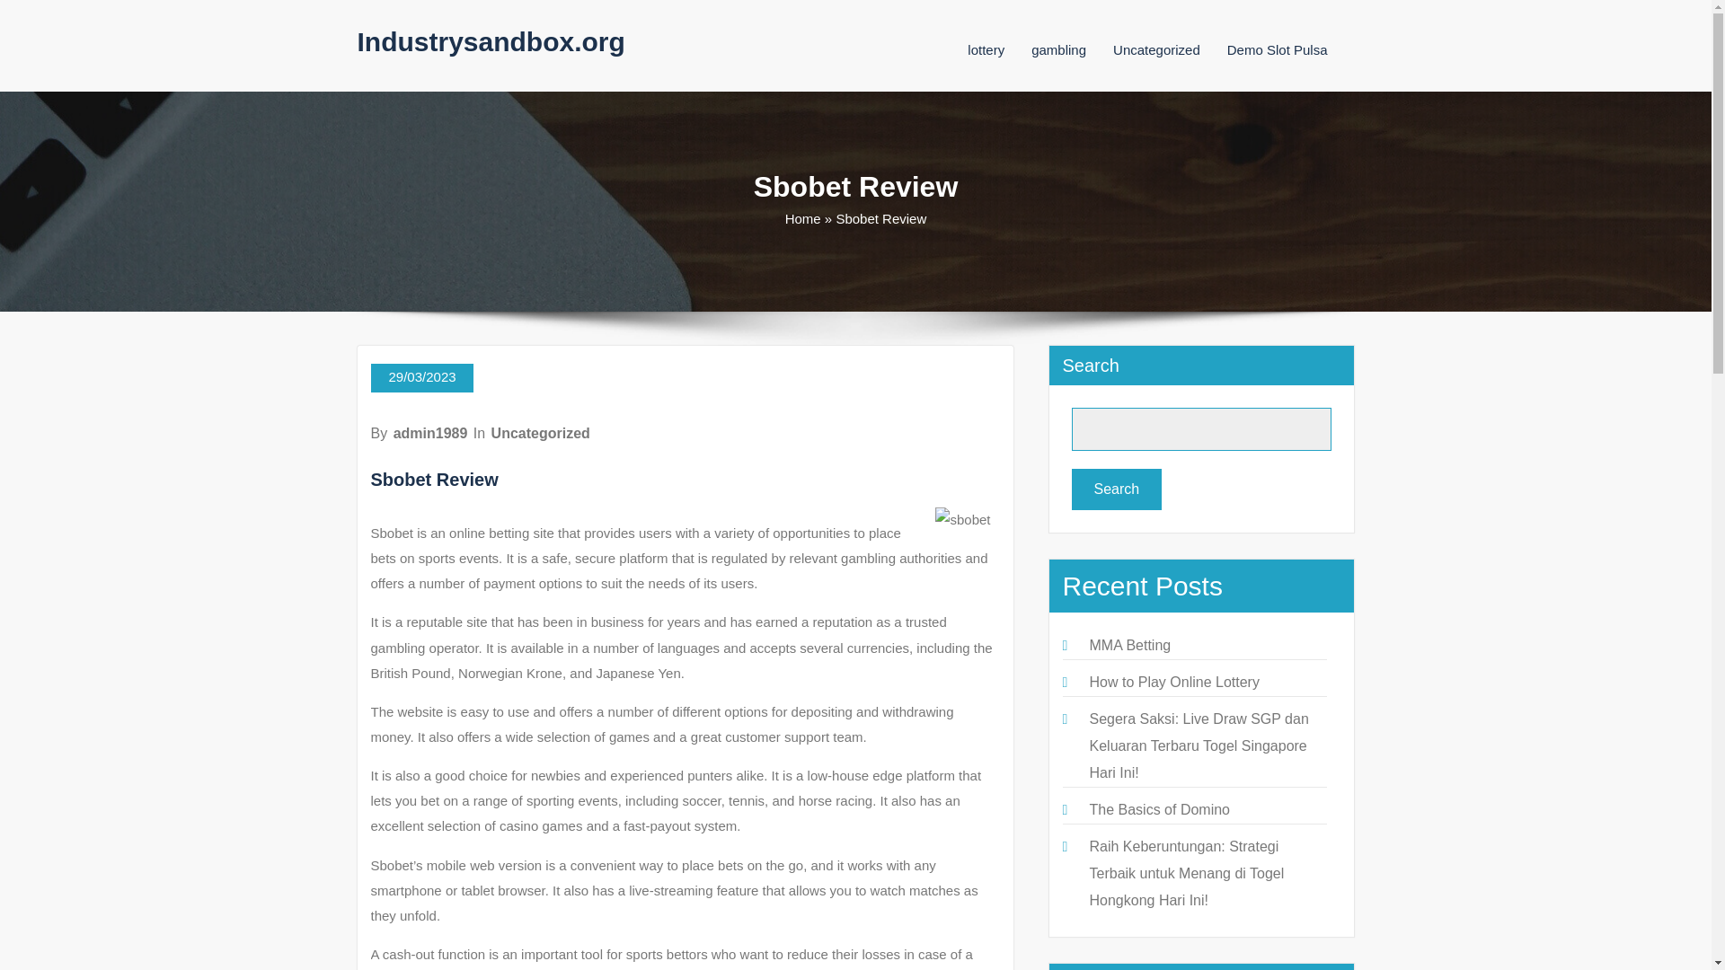 Image resolution: width=1725 pixels, height=970 pixels. What do you see at coordinates (802, 218) in the screenshot?
I see `Home` at bounding box center [802, 218].